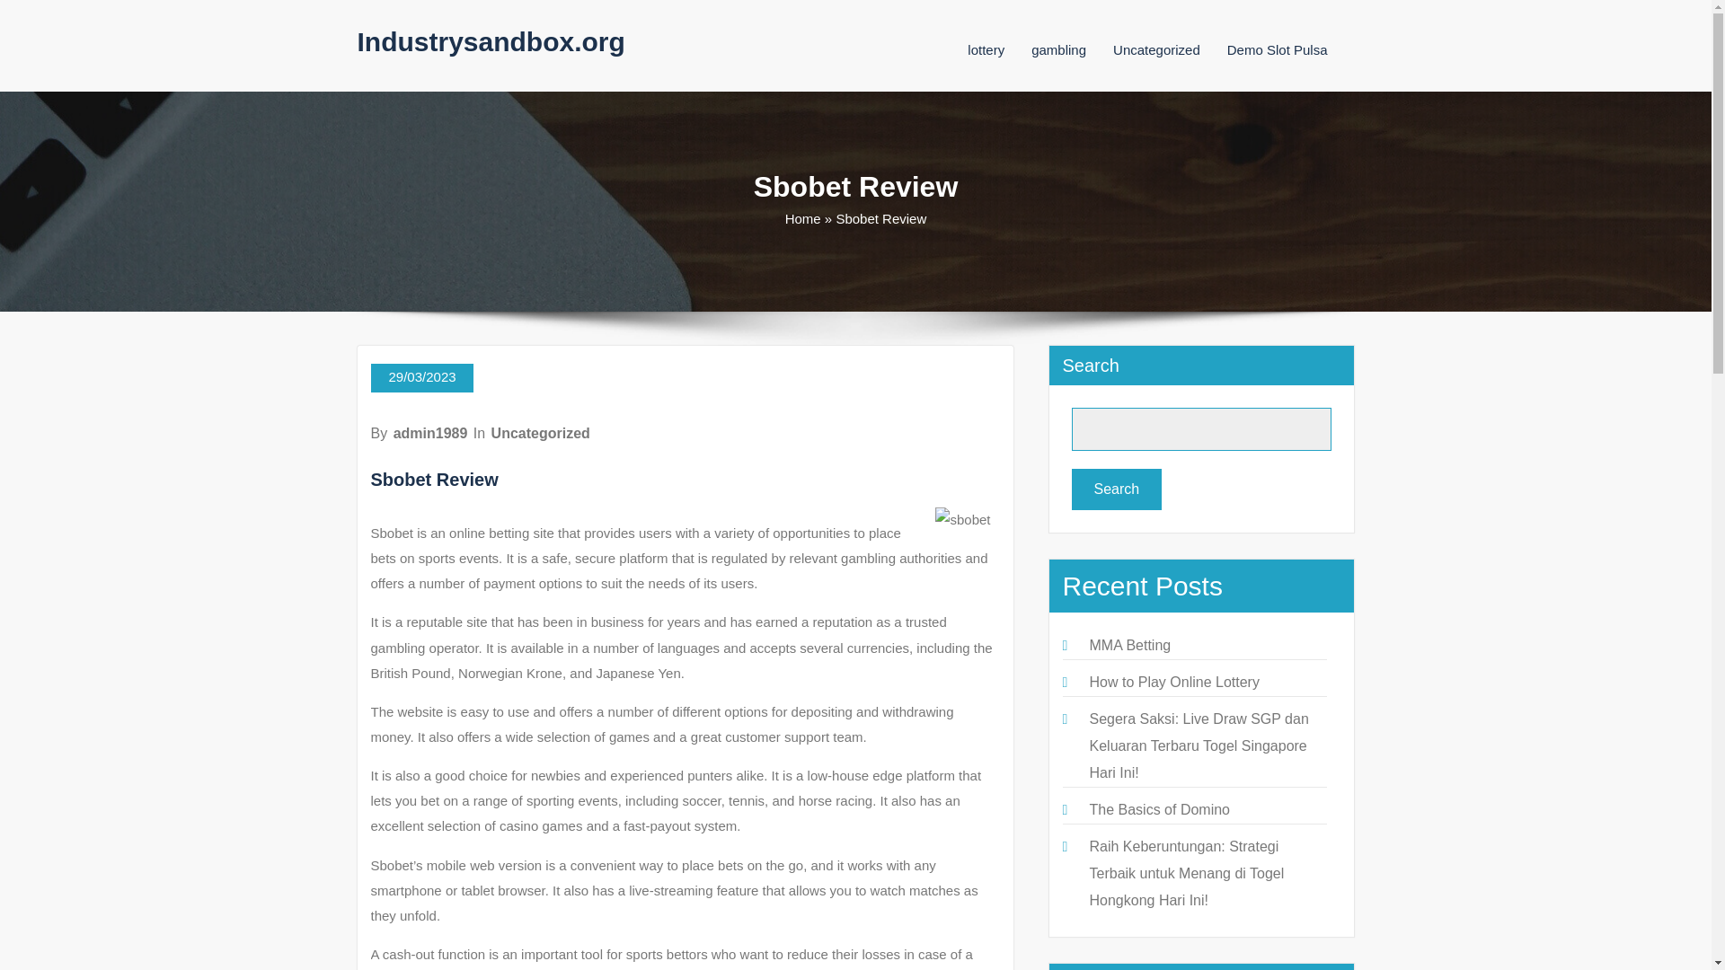 Image resolution: width=1725 pixels, height=970 pixels. What do you see at coordinates (802, 218) in the screenshot?
I see `Home` at bounding box center [802, 218].